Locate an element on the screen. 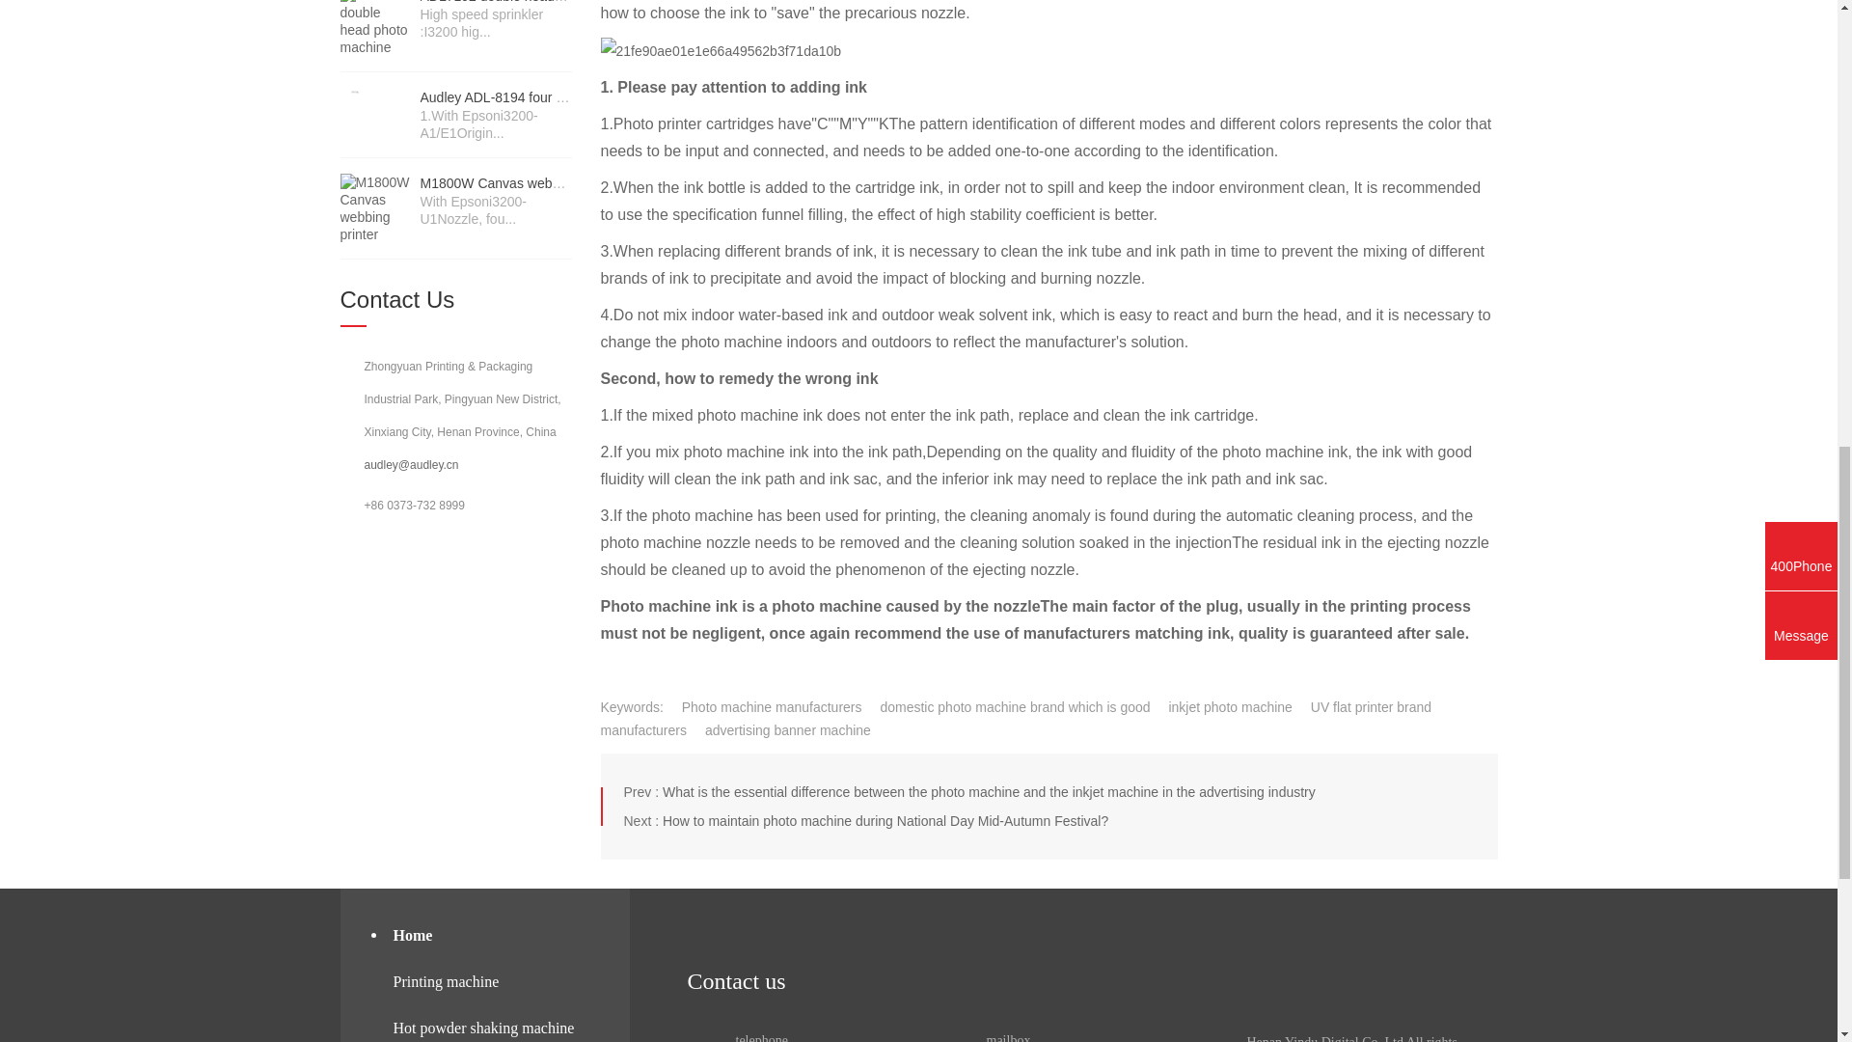 Image resolution: width=1852 pixels, height=1042 pixels. inkjet photo machine is located at coordinates (1222, 706).